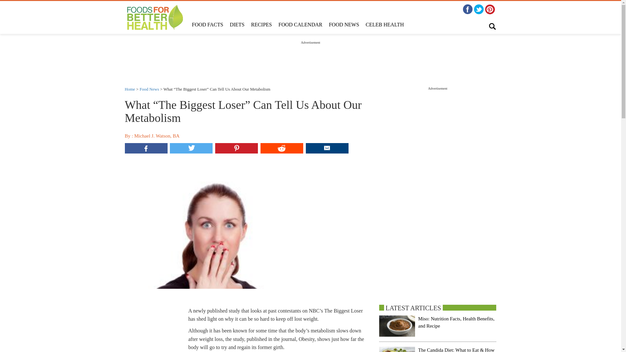  I want to click on FOOD NEWS, so click(344, 25).